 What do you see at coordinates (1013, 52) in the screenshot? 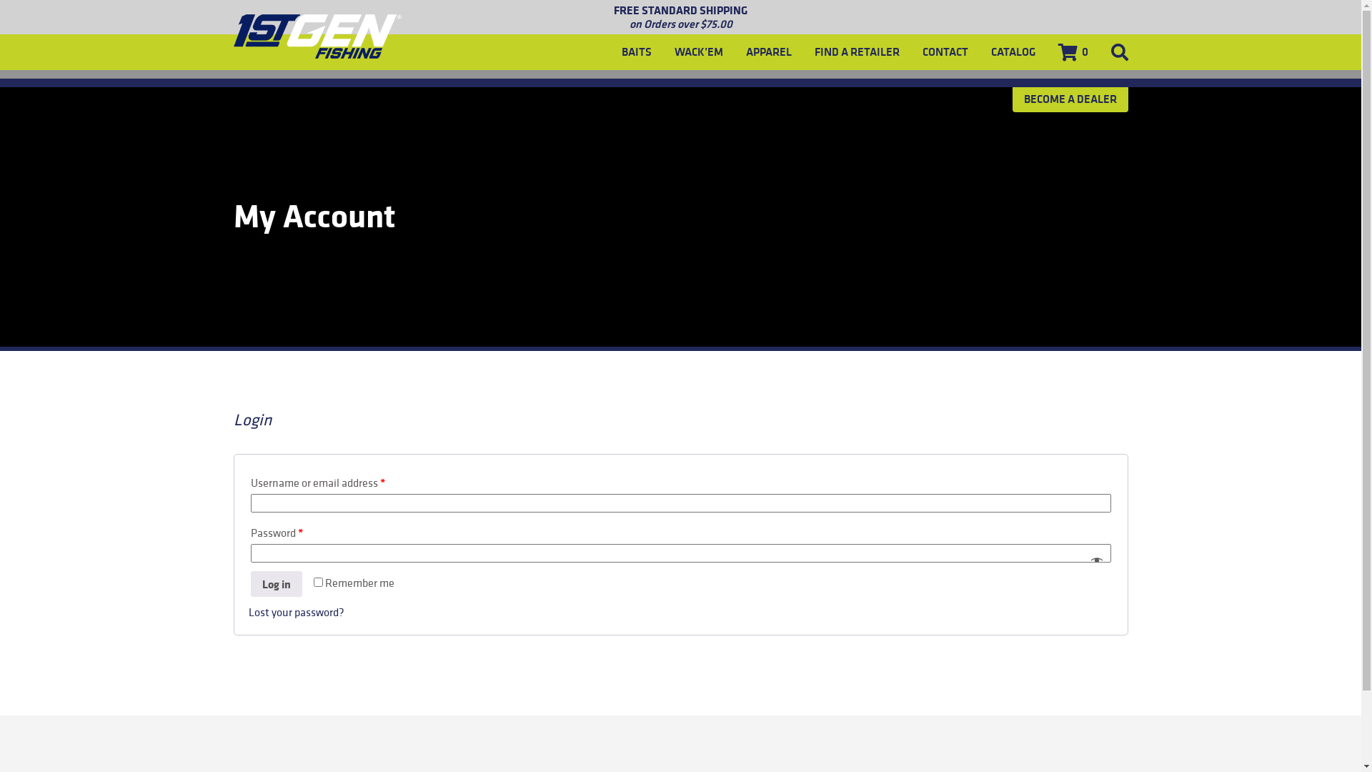
I see `CATALOG` at bounding box center [1013, 52].